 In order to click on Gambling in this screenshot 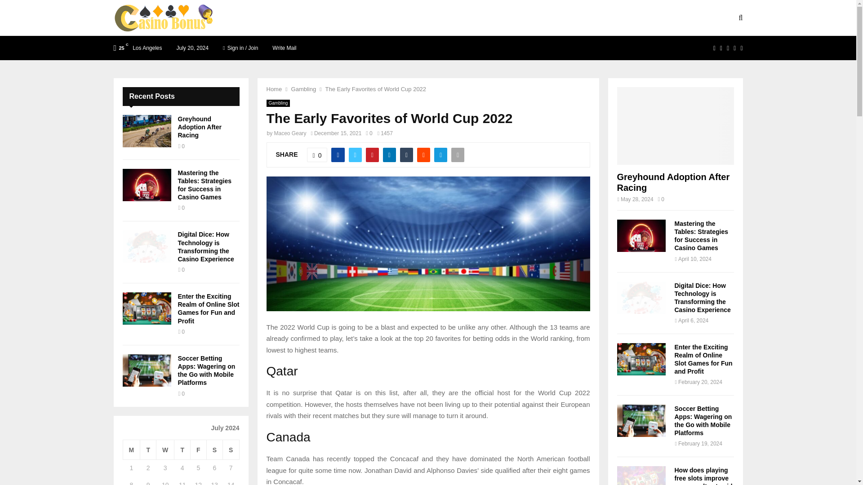, I will do `click(278, 103)`.